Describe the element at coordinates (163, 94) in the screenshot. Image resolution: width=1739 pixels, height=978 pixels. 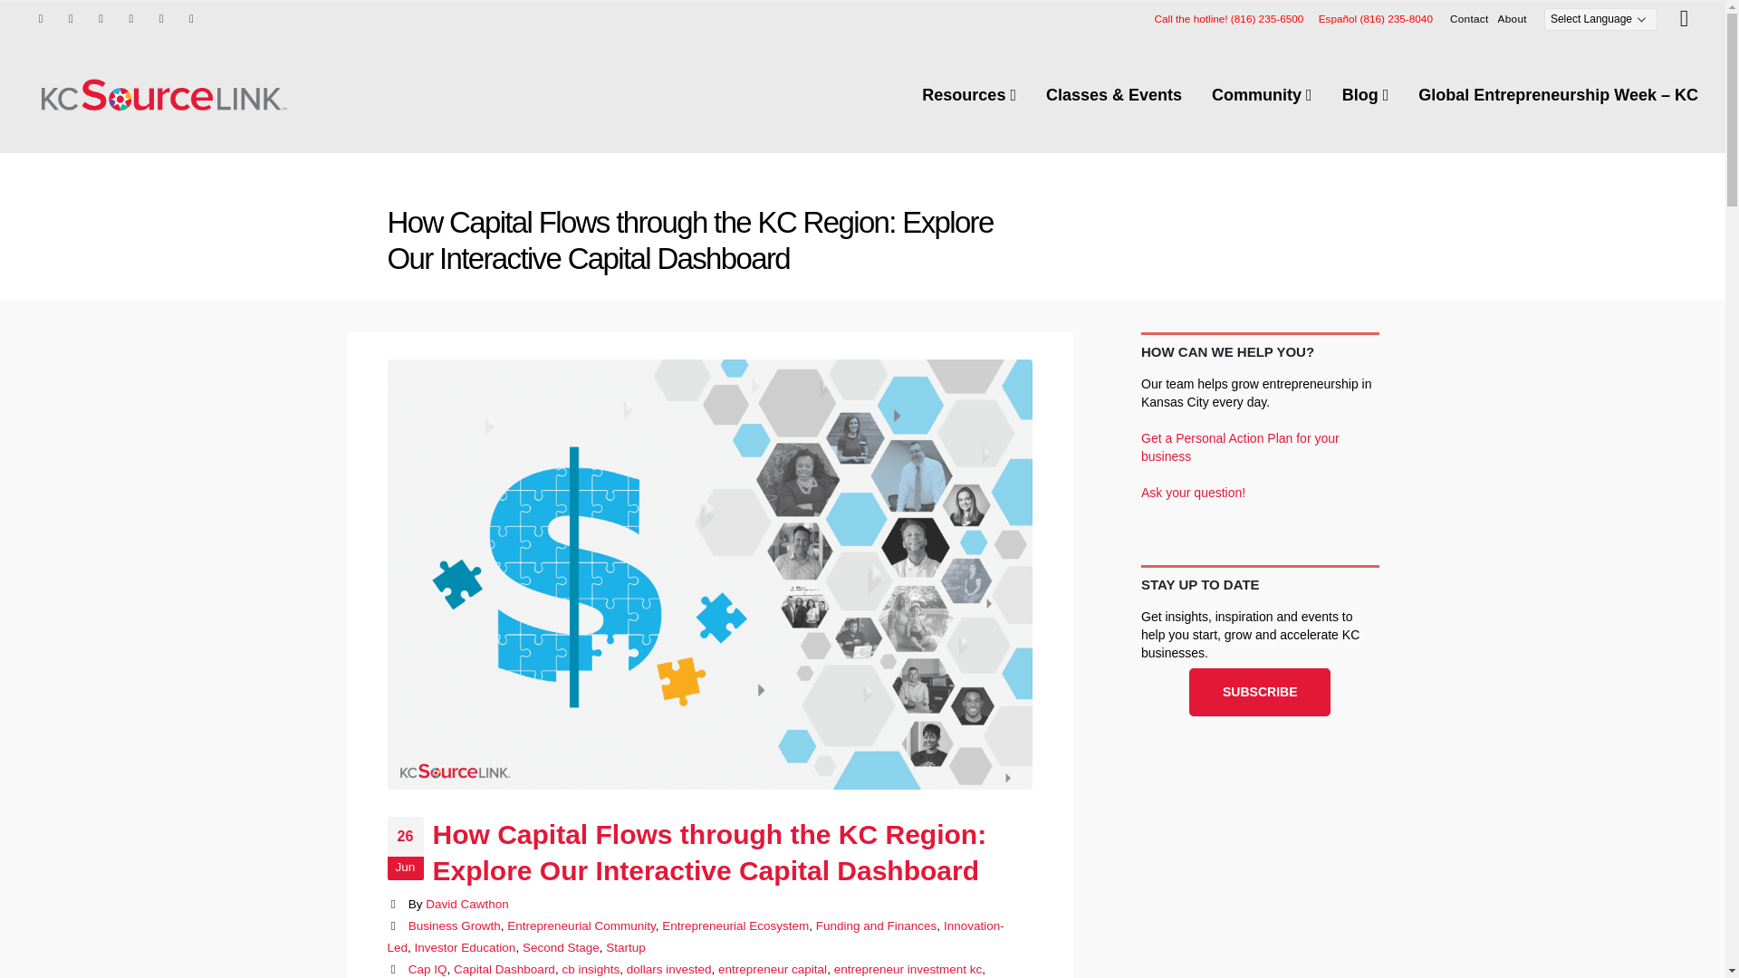
I see `KCSourceLink - ` at that location.